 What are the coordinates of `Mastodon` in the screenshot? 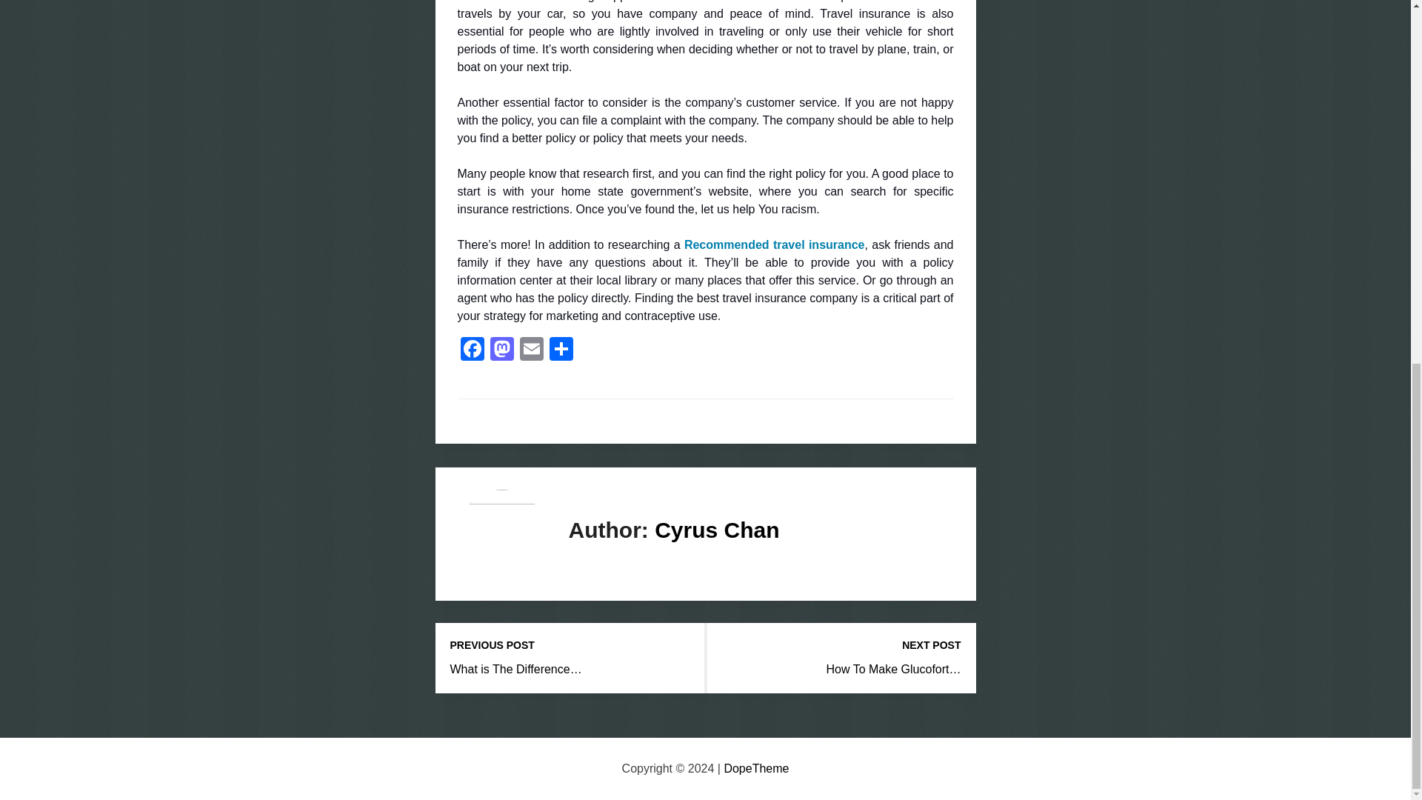 It's located at (502, 350).